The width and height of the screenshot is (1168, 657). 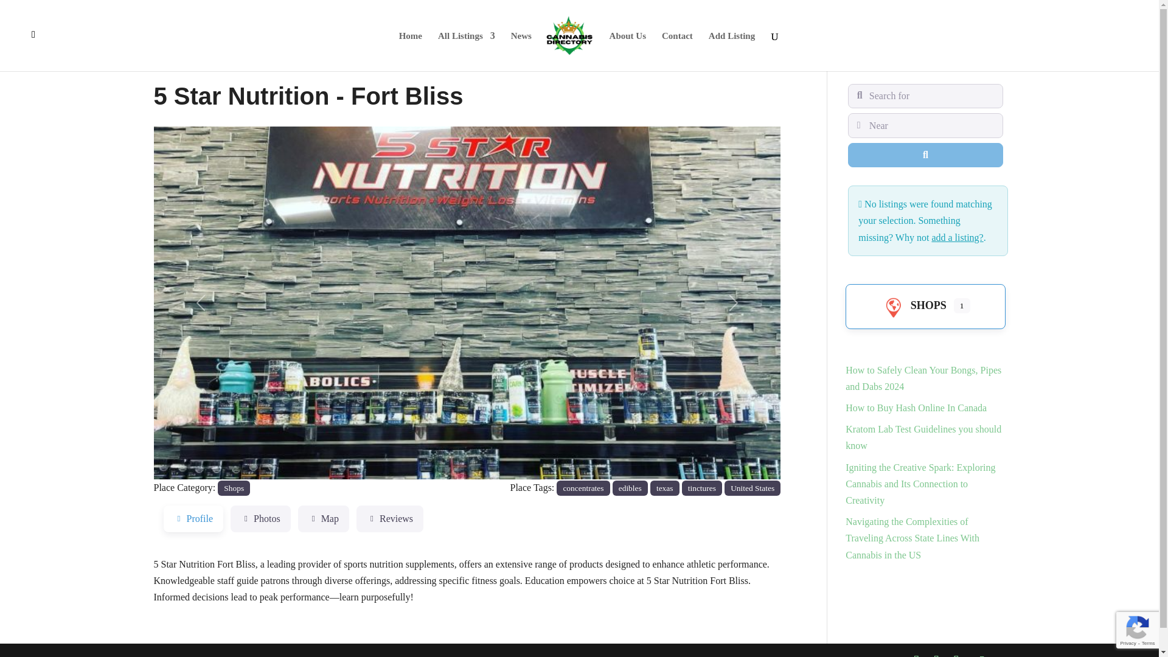 I want to click on All Listings, so click(x=467, y=51).